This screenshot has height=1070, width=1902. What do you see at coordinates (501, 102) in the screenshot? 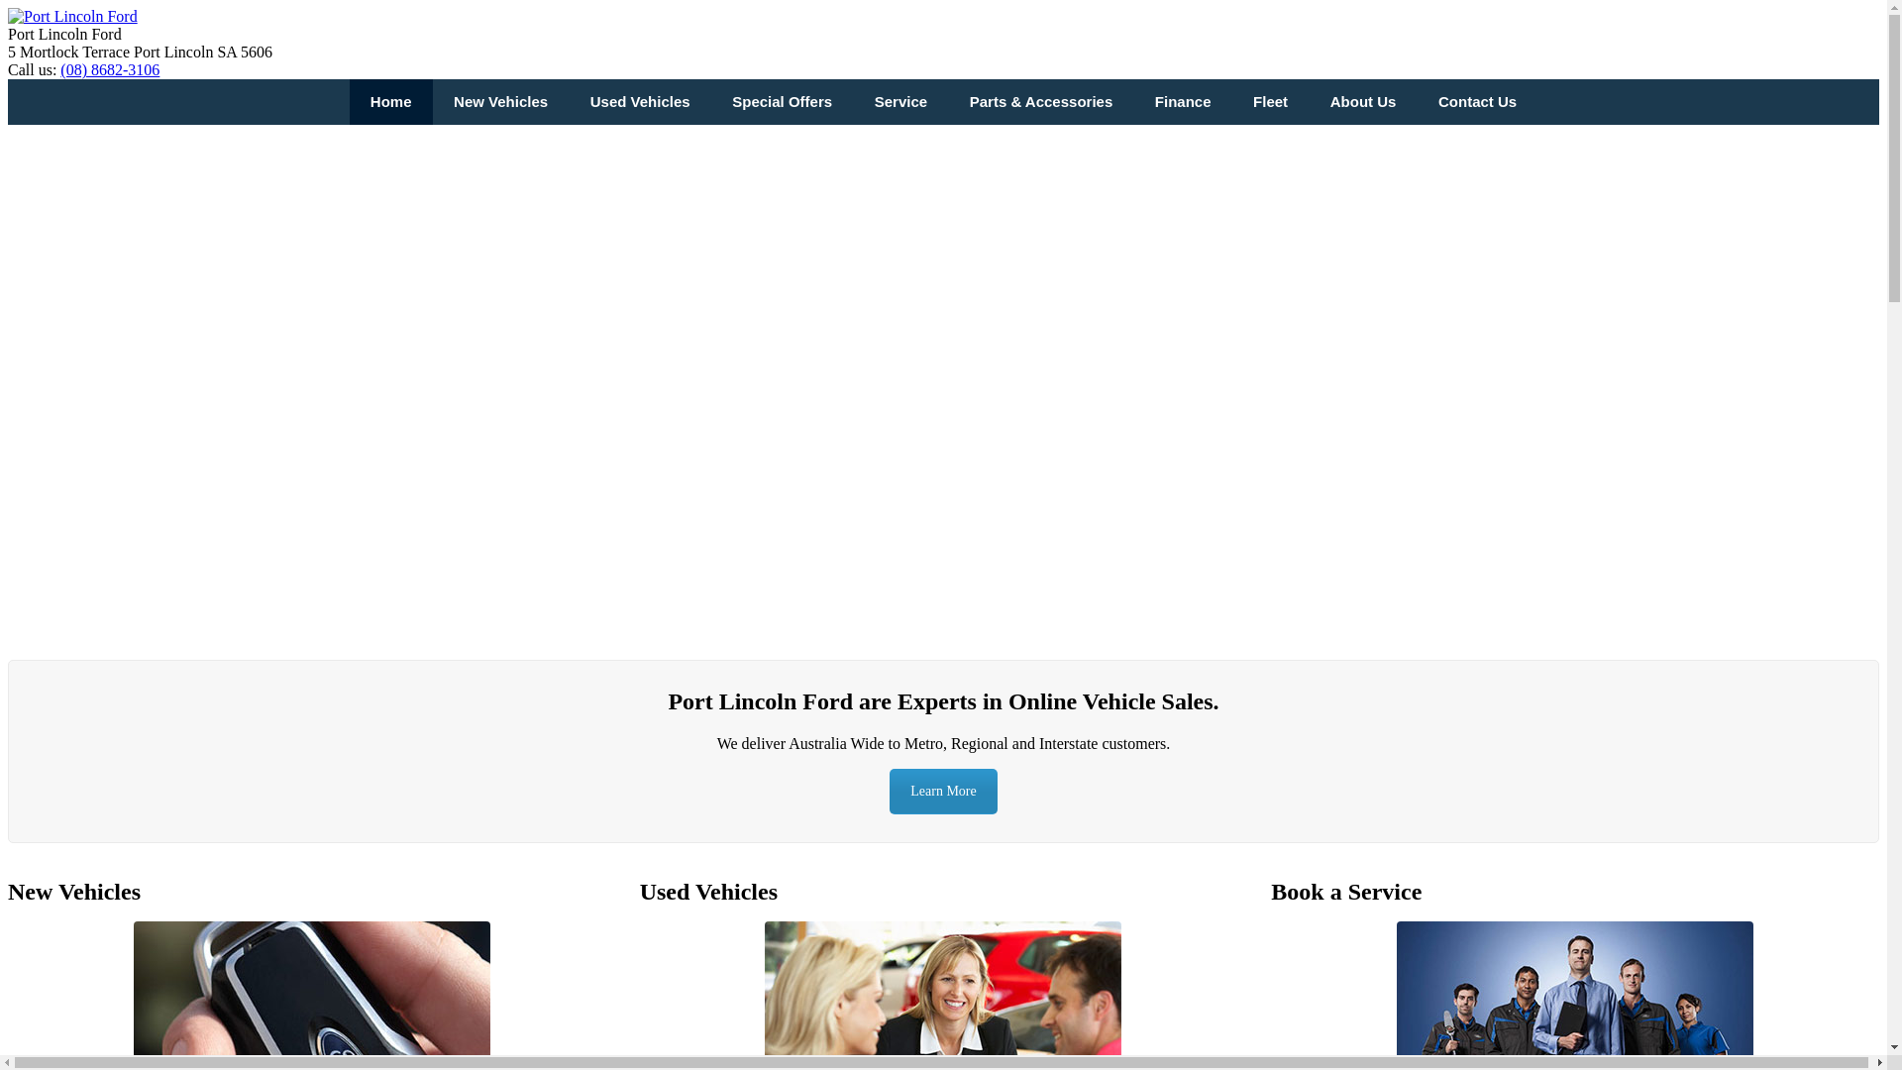
I see `New Vehicles` at bounding box center [501, 102].